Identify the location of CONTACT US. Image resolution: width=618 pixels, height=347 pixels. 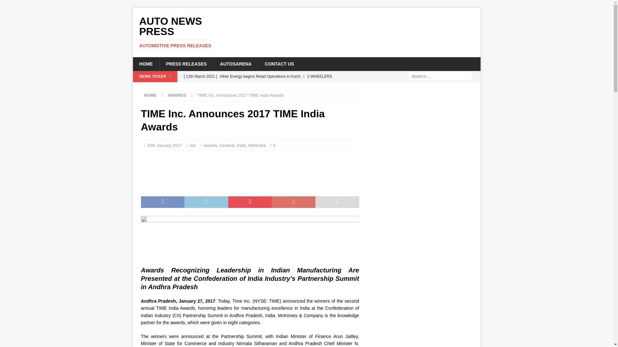
(269, 76).